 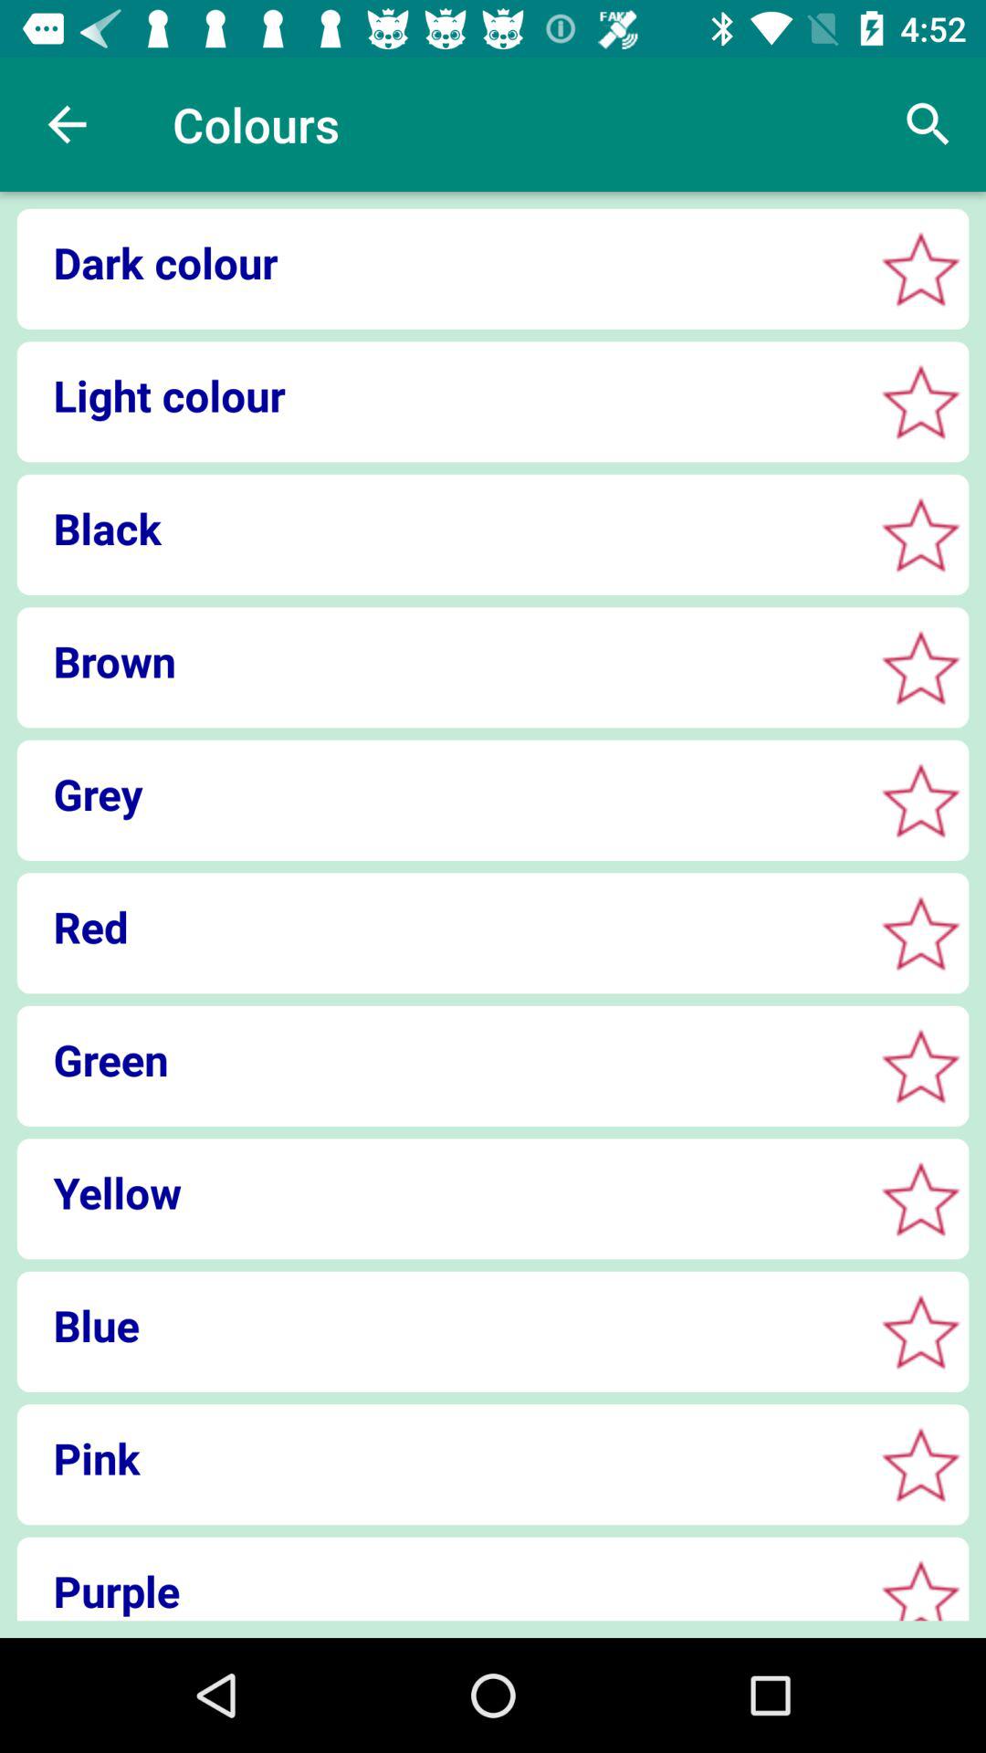 I want to click on grey review button, so click(x=920, y=800).